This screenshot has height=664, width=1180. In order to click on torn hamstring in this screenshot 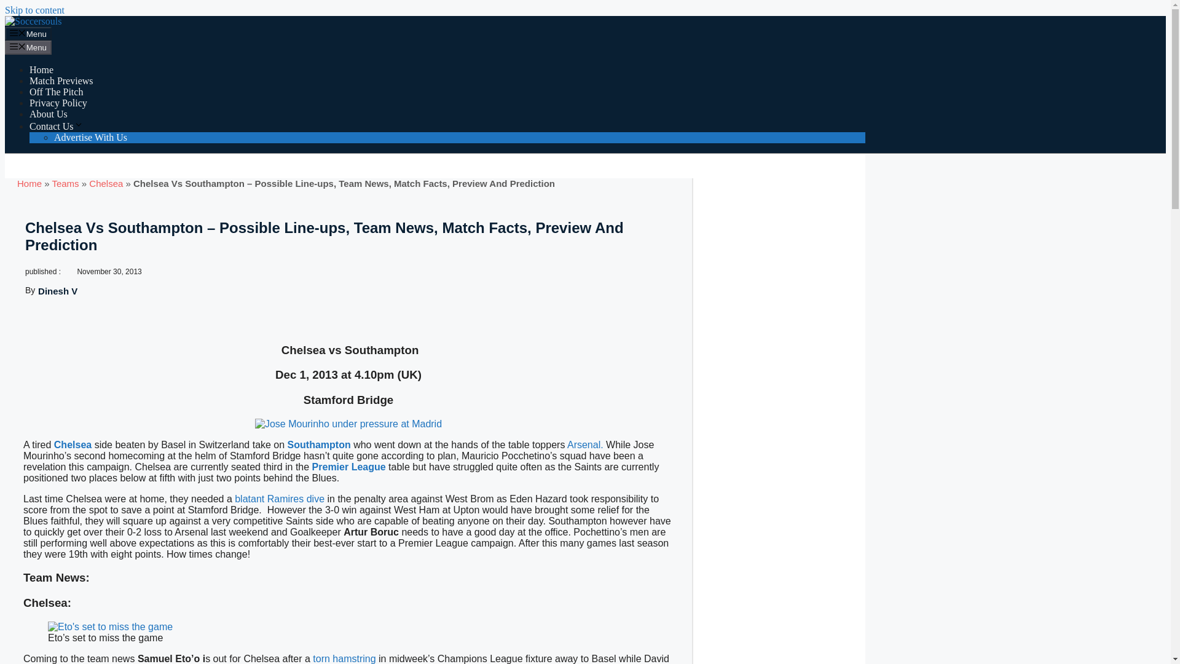, I will do `click(345, 658)`.